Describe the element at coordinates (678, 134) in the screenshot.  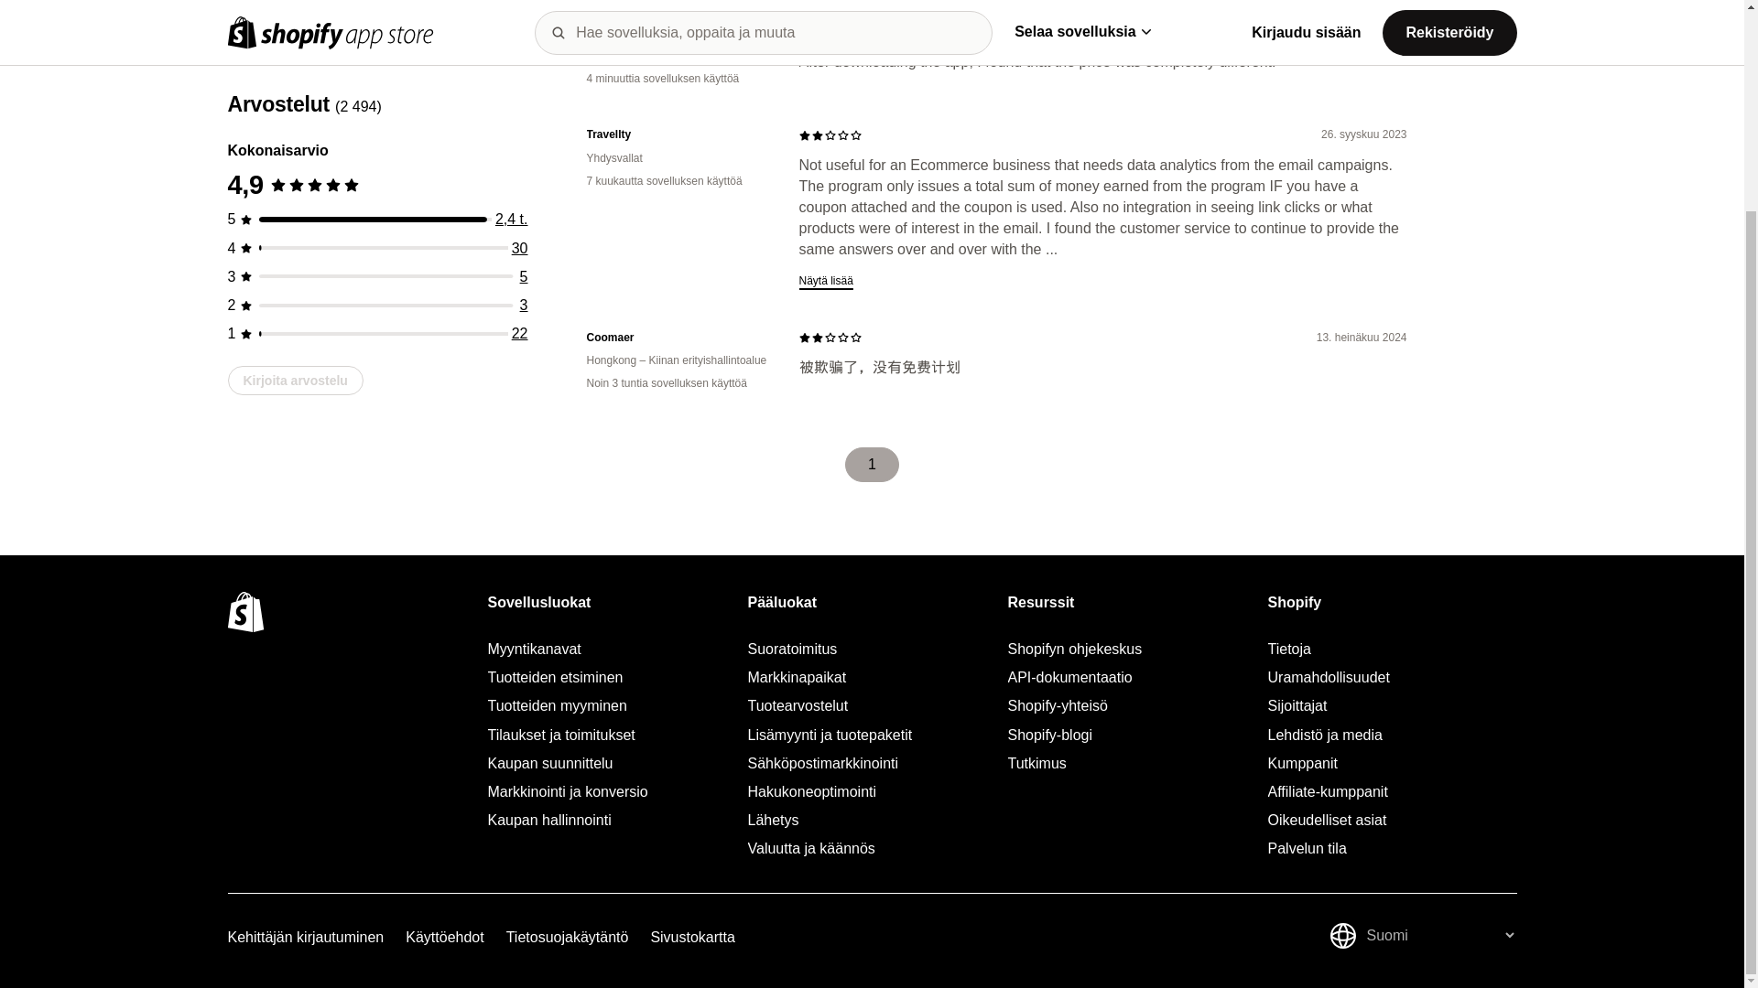
I see `Travellty` at that location.